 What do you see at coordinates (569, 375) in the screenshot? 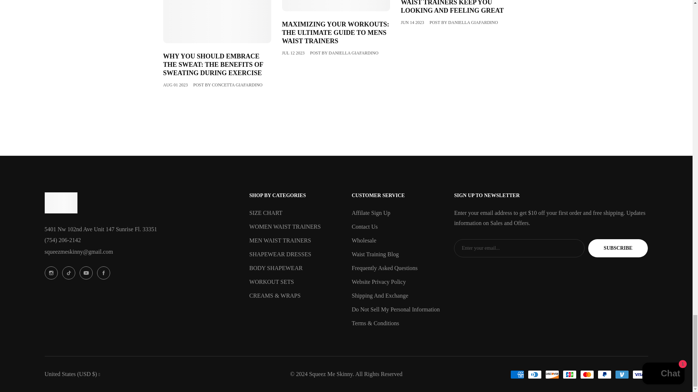
I see `JCB` at bounding box center [569, 375].